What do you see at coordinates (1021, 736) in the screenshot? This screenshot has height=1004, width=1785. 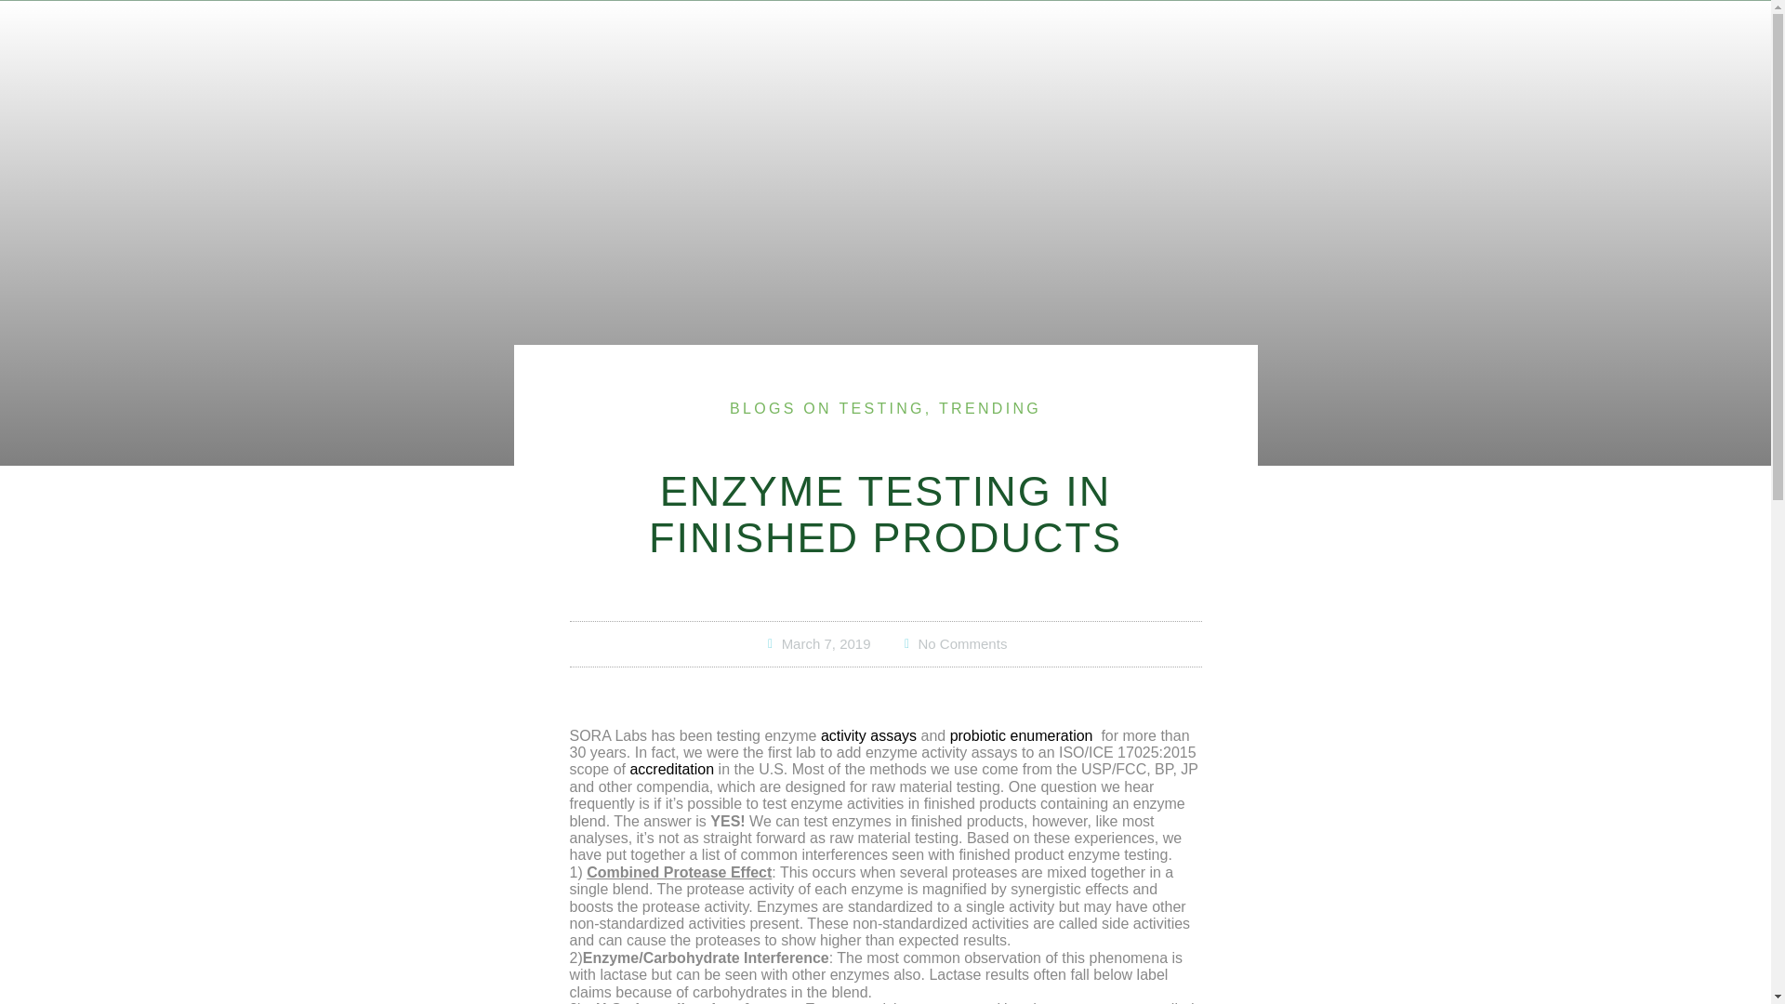 I see `probiotic enumeration` at bounding box center [1021, 736].